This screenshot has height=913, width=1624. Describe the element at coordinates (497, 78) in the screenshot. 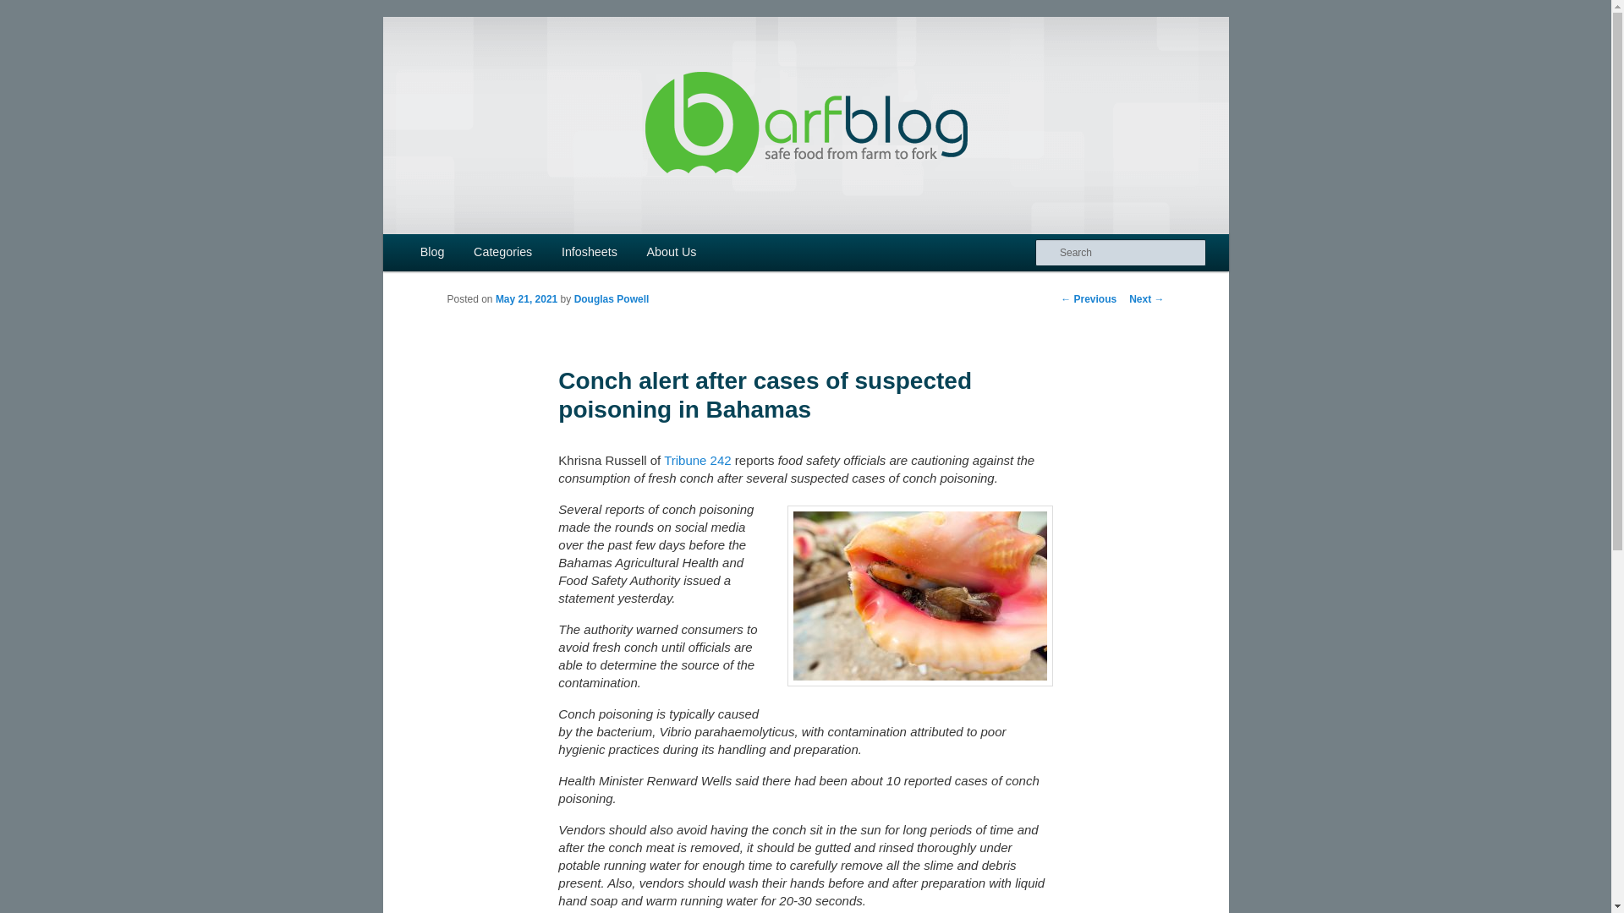

I see `barfblog` at that location.